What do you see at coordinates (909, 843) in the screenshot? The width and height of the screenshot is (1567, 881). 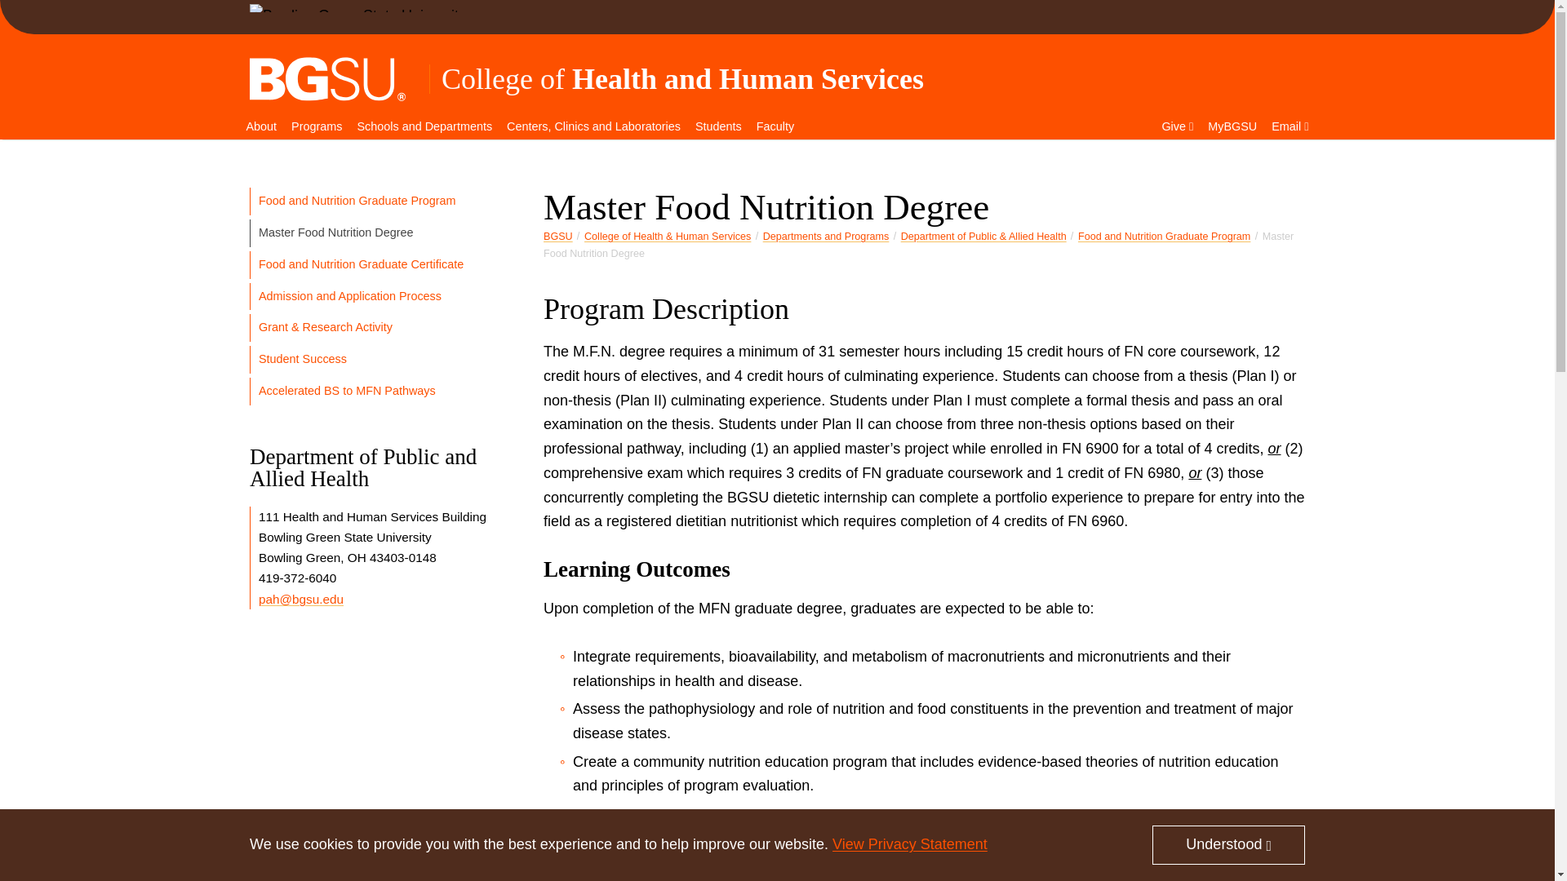 I see `View Privacy Statement` at bounding box center [909, 843].